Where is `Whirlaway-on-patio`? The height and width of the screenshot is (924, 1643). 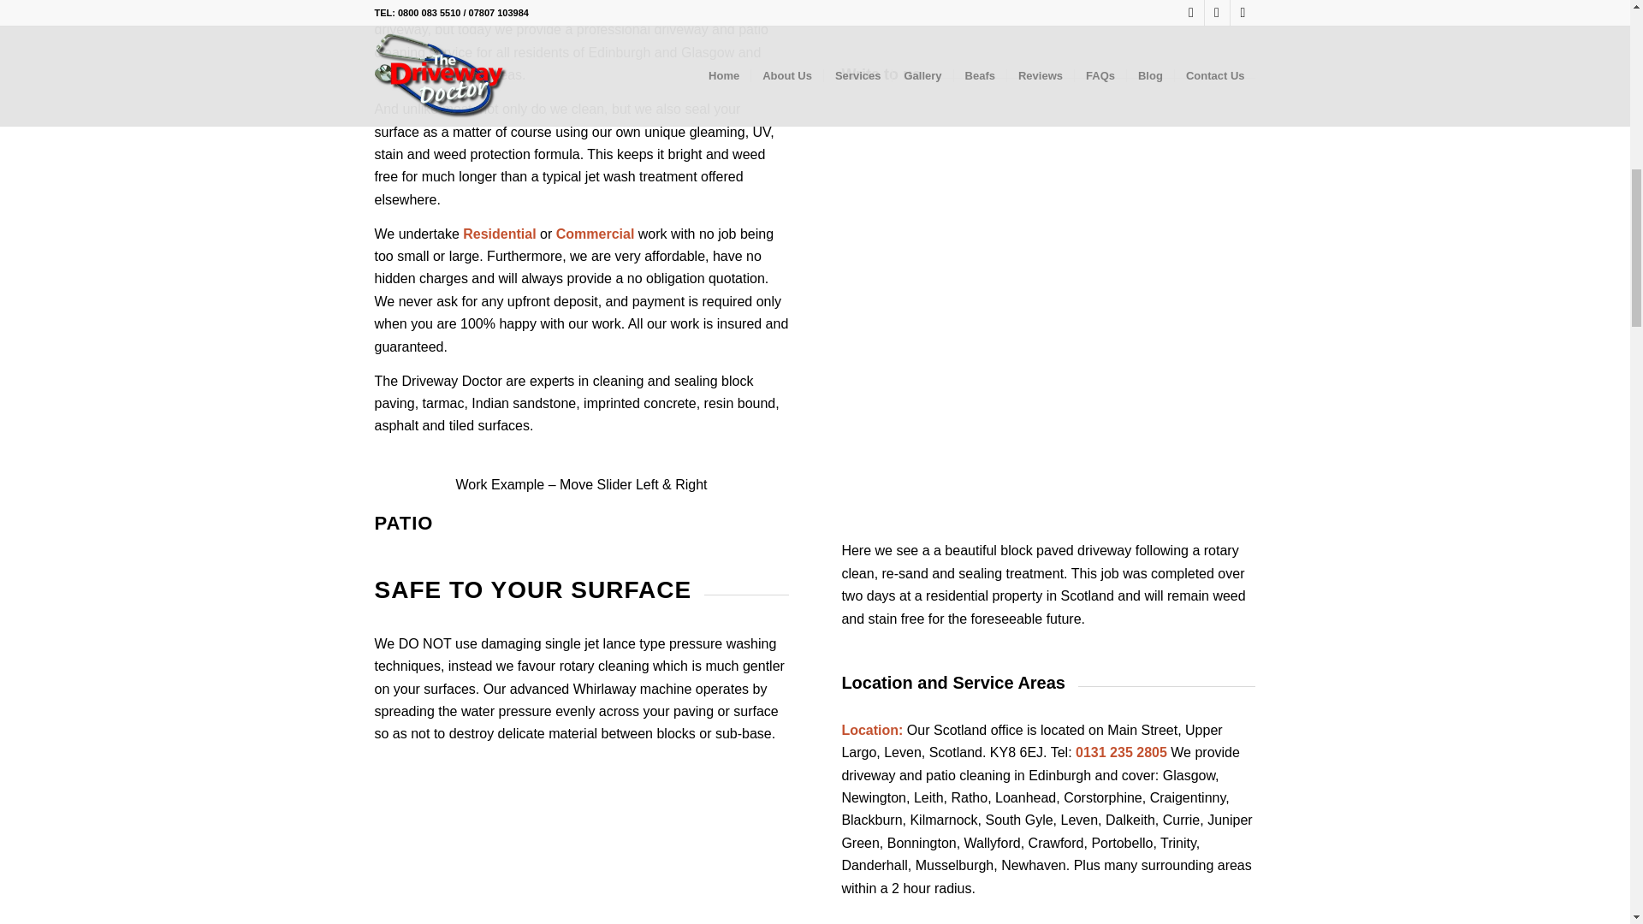 Whirlaway-on-patio is located at coordinates (581, 847).